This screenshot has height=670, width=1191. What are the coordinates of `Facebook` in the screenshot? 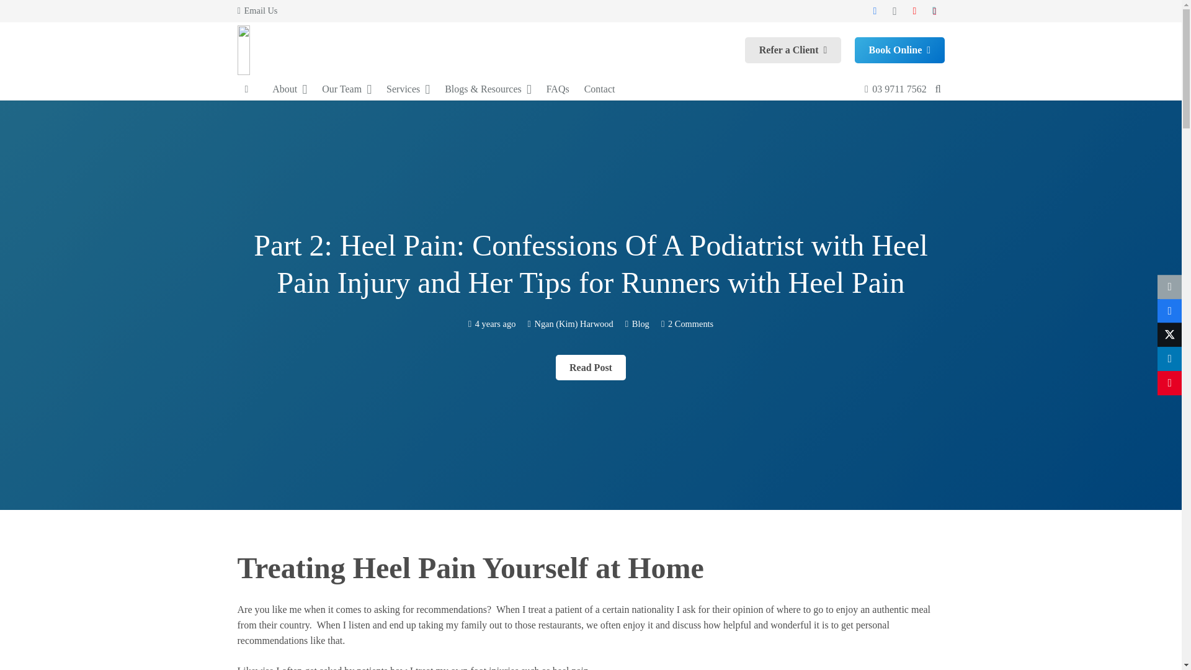 It's located at (875, 11).